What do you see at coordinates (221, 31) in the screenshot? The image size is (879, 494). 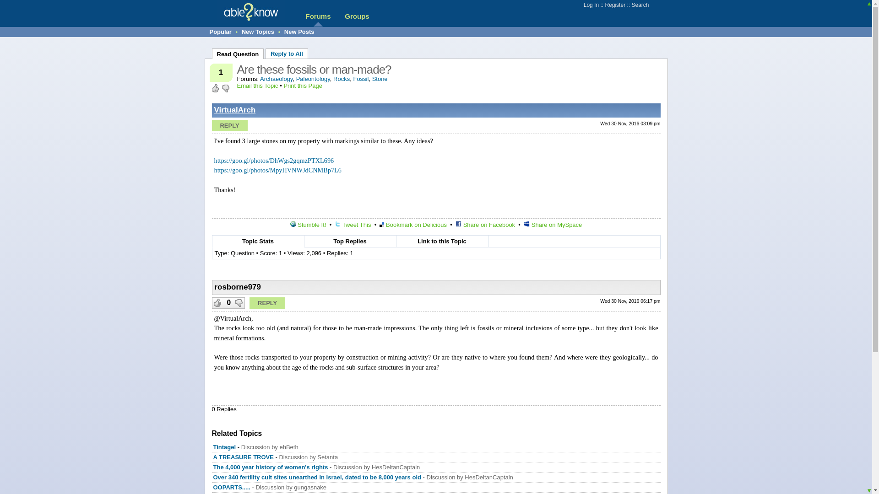 I see `Popular` at bounding box center [221, 31].